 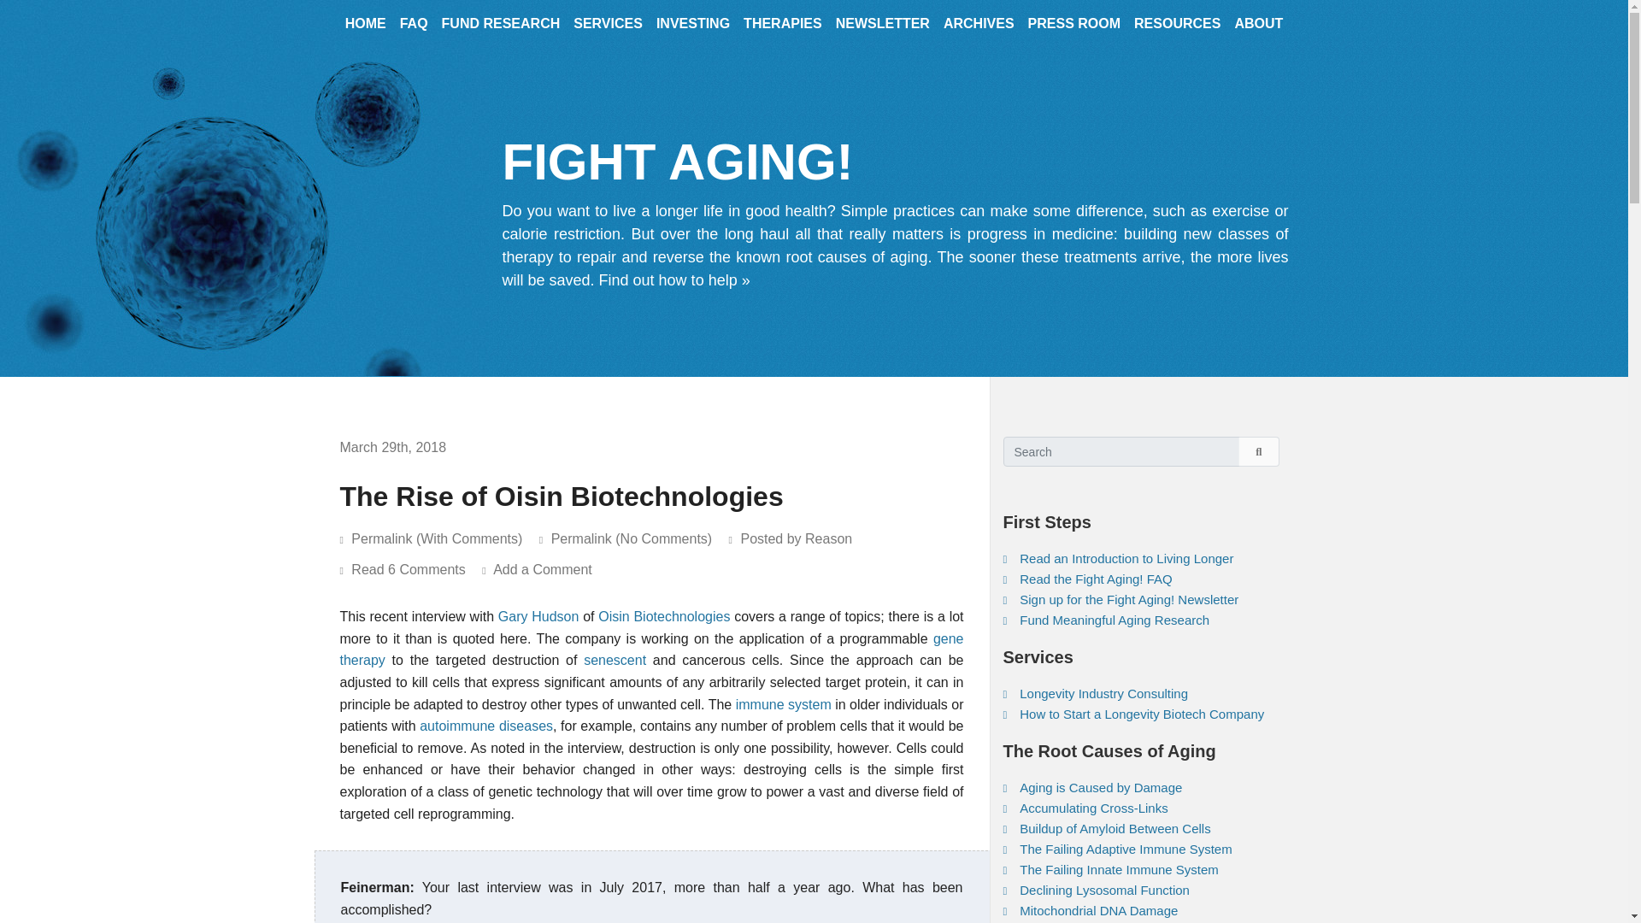 What do you see at coordinates (486, 726) in the screenshot?
I see `autoimmune diseases` at bounding box center [486, 726].